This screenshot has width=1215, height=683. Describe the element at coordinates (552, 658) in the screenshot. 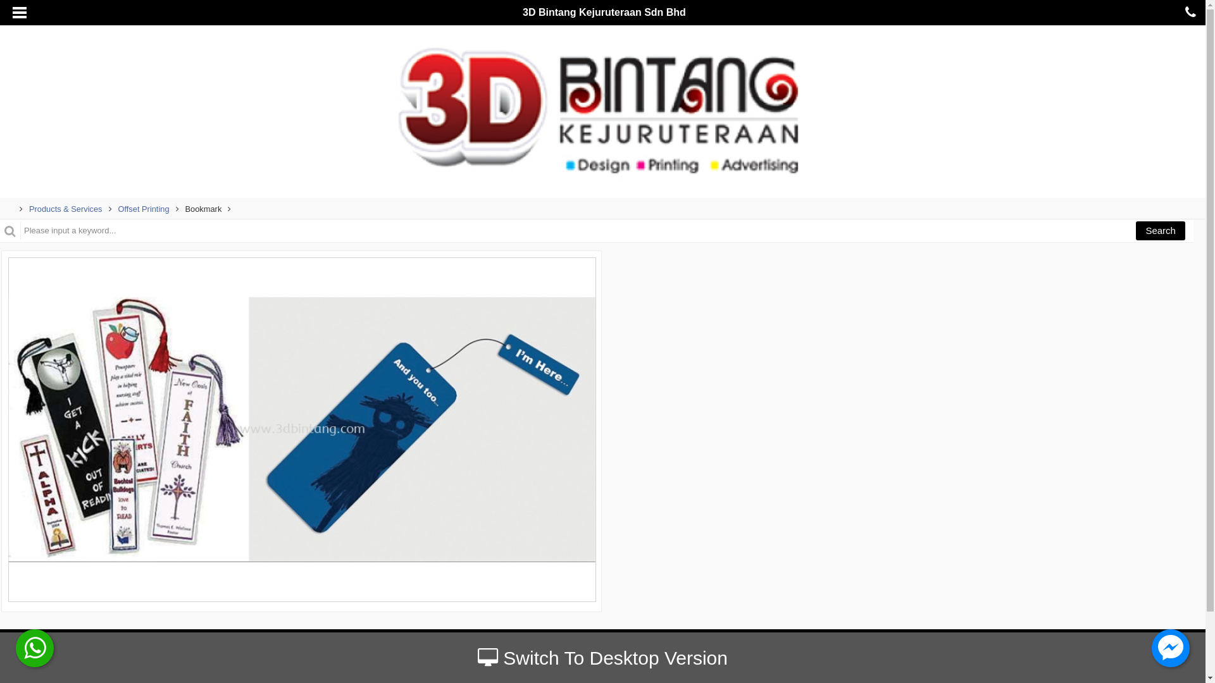

I see `PC Version  ` at that location.